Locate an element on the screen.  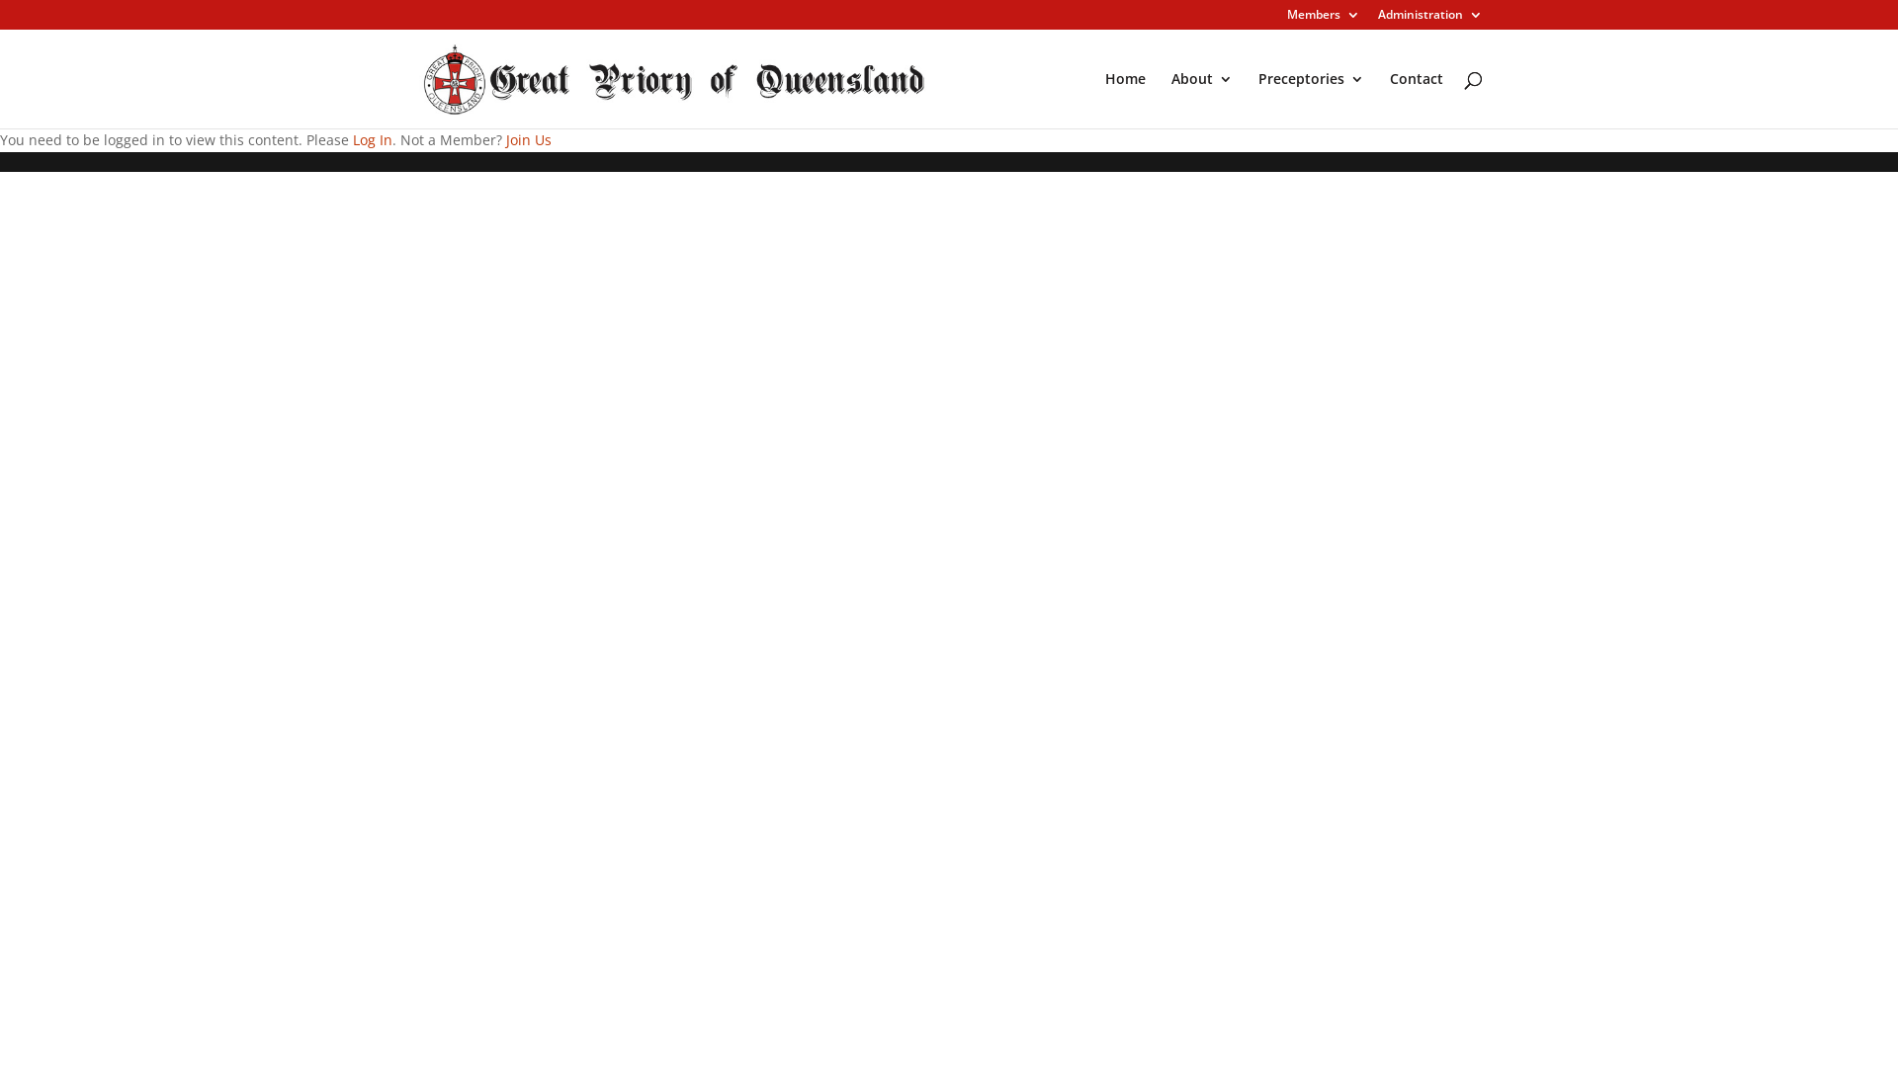
Administration is located at coordinates (1430, 20).